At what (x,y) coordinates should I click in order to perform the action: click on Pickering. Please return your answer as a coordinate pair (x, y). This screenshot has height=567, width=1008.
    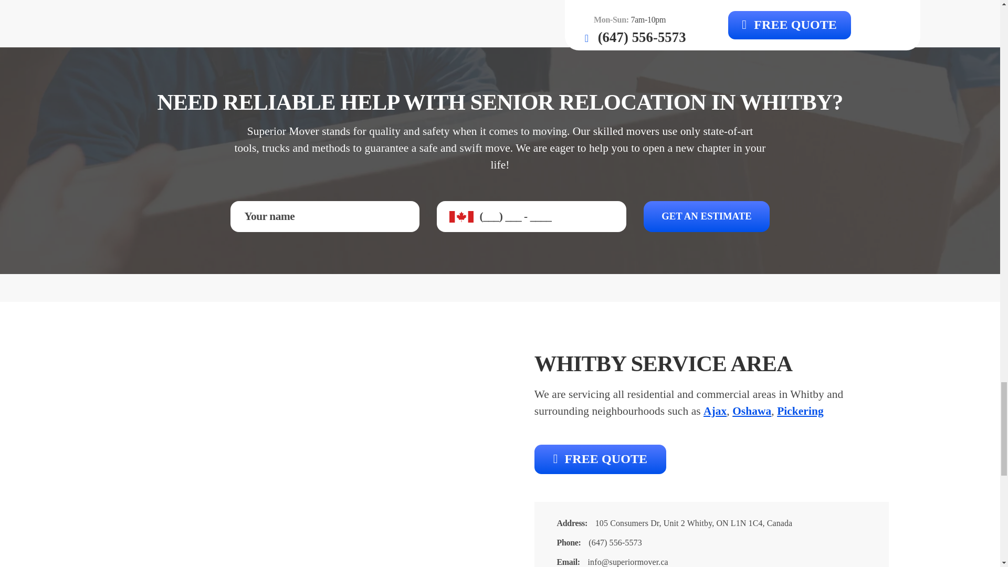
    Looking at the image, I should click on (800, 411).